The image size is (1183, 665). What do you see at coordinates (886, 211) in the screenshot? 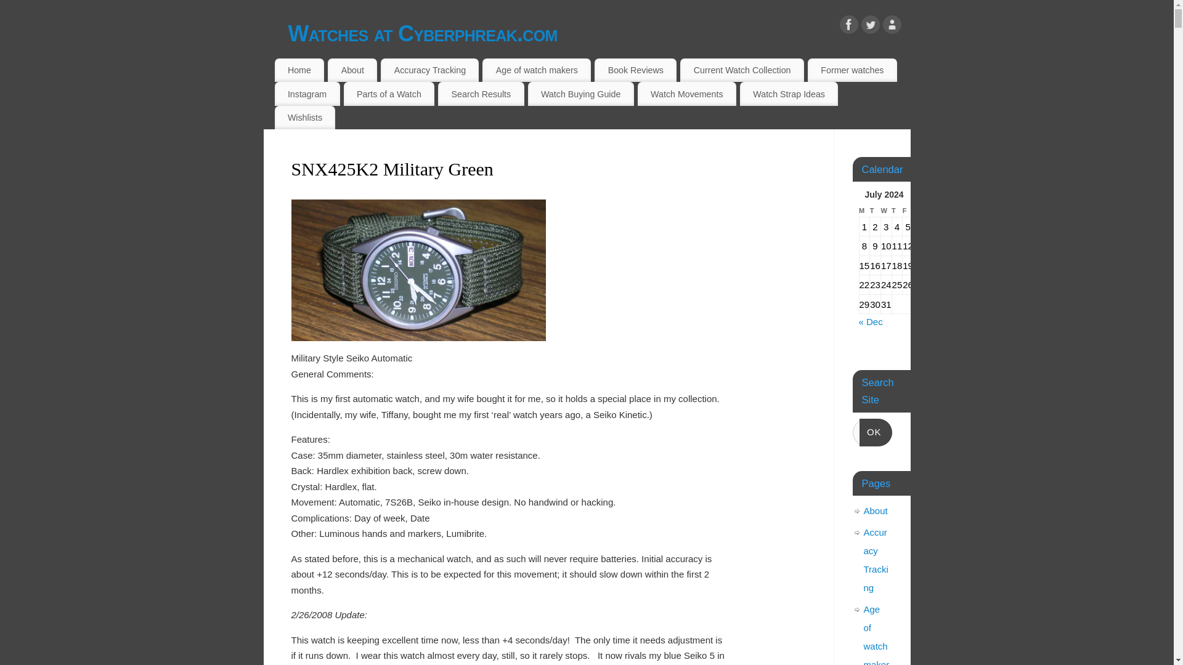
I see `Wednesday` at bounding box center [886, 211].